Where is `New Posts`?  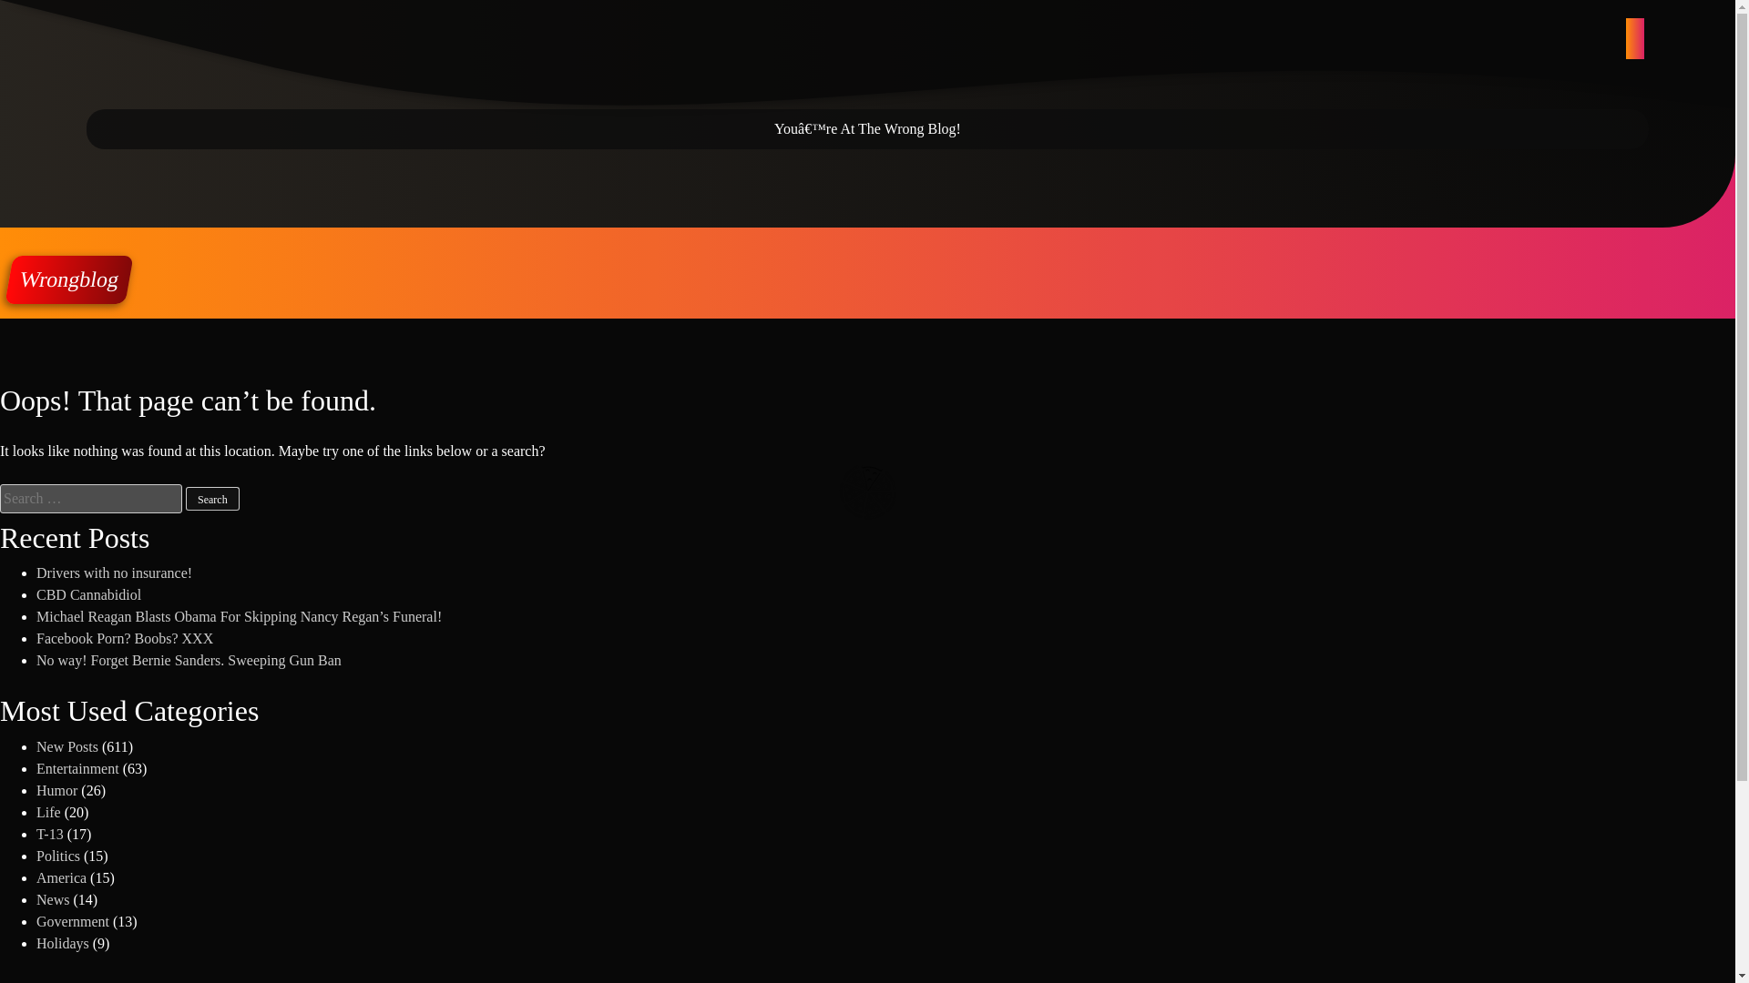
New Posts is located at coordinates (67, 746).